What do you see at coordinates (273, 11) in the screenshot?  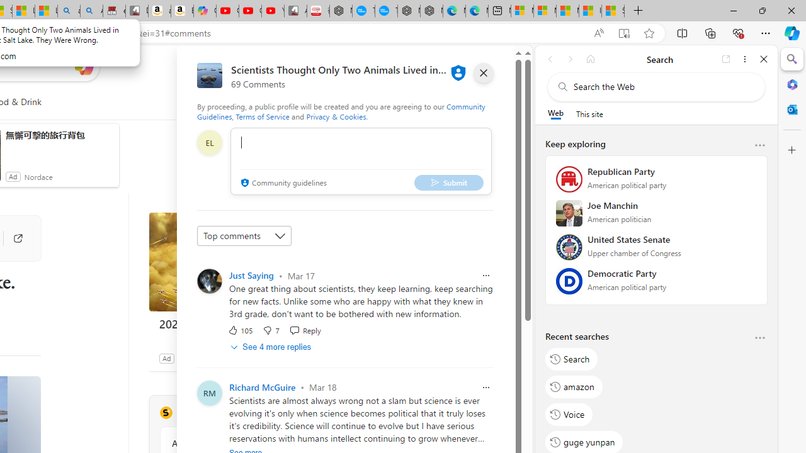 I see `YouTube Kids - An App Created for Kids to Explore Content` at bounding box center [273, 11].